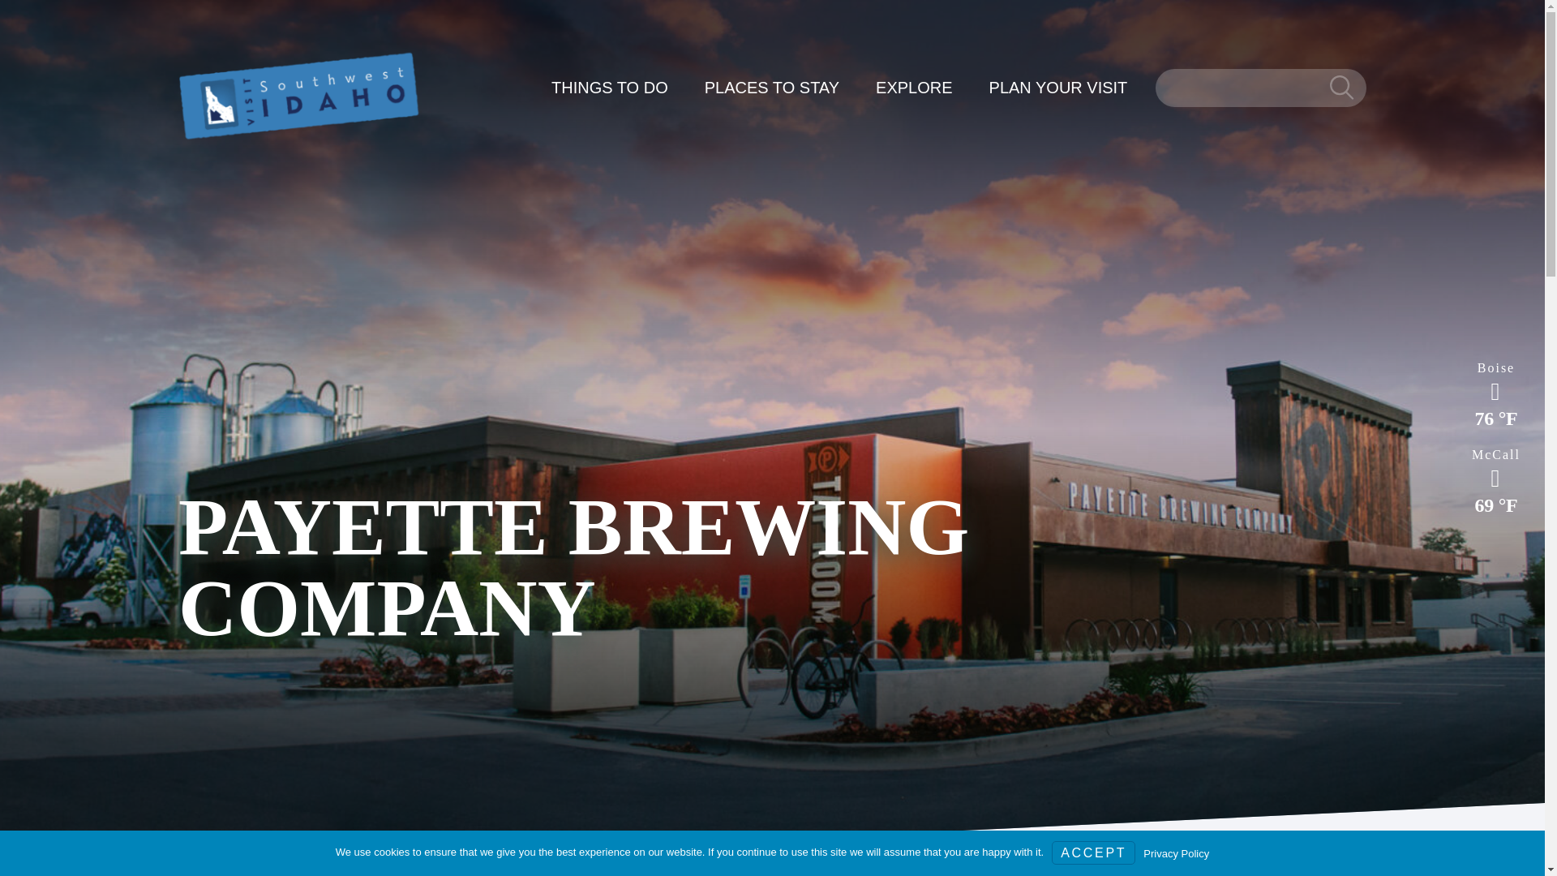  I want to click on PLACES TO STAY, so click(772, 88).